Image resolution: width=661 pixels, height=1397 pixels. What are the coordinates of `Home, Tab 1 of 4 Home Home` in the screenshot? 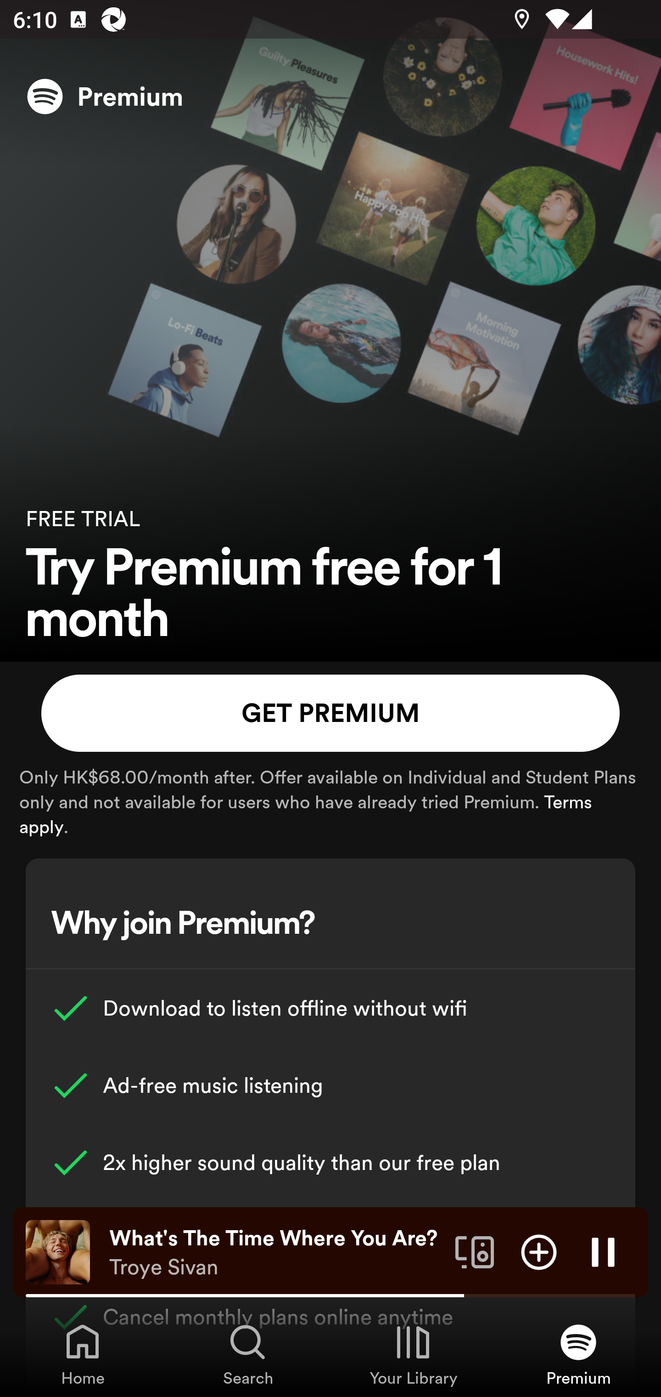 It's located at (83, 1354).